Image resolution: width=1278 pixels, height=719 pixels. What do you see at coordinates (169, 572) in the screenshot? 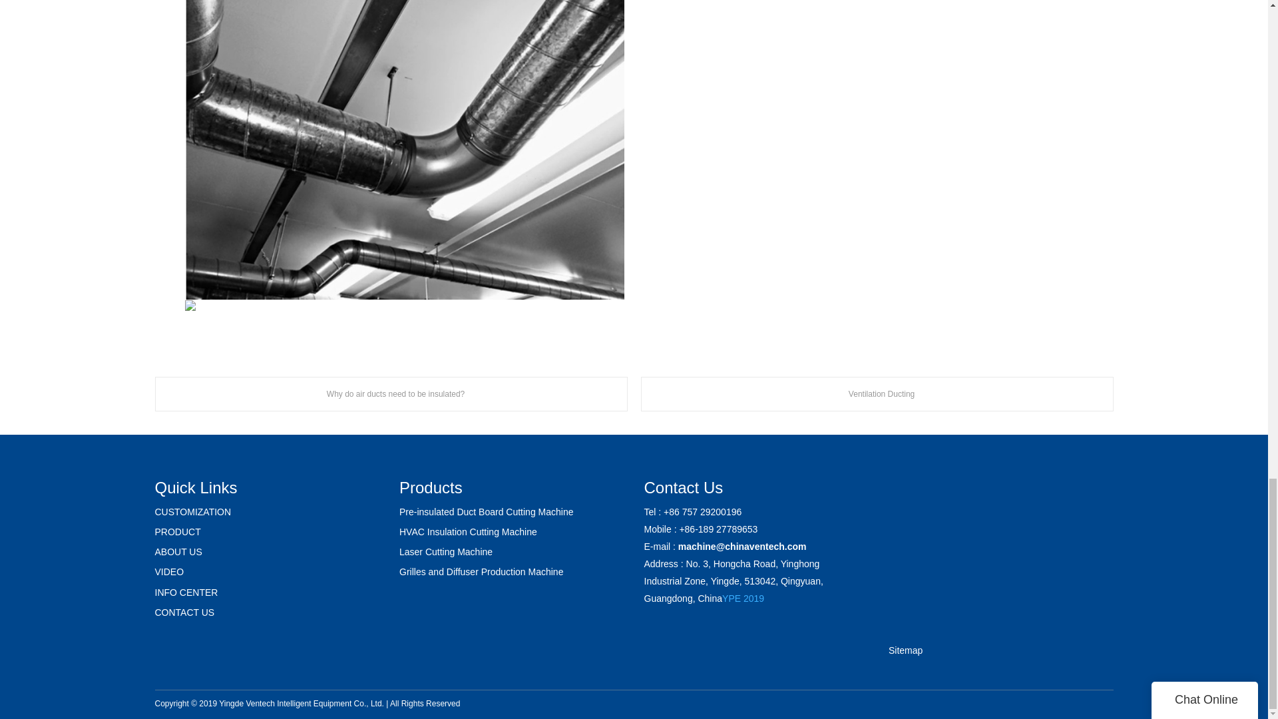
I see `VIDEO` at bounding box center [169, 572].